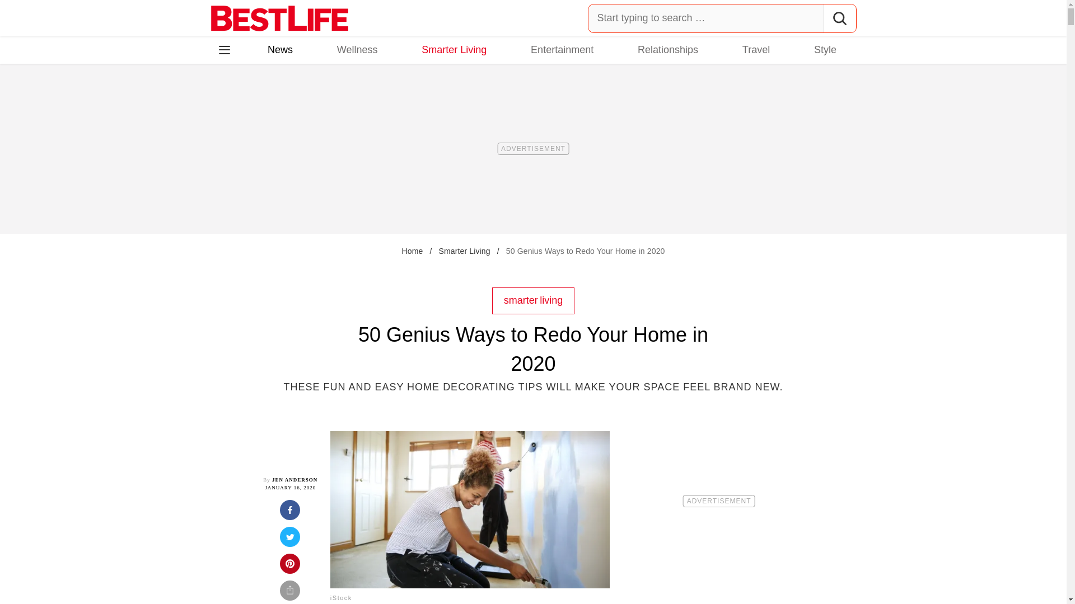 This screenshot has height=604, width=1075. Describe the element at coordinates (290, 540) in the screenshot. I see `Share on Twitter` at that location.